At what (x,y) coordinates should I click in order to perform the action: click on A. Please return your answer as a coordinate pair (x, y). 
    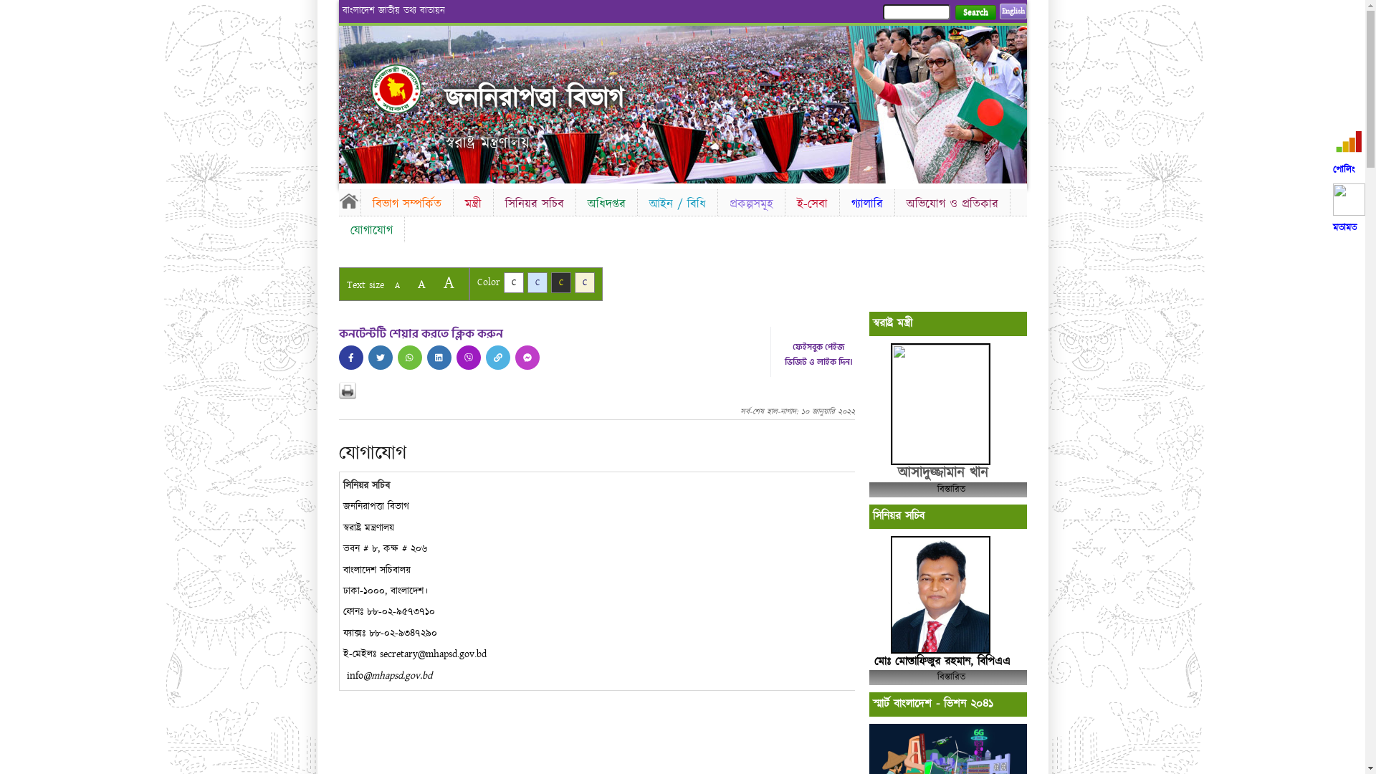
    Looking at the image, I should click on (397, 285).